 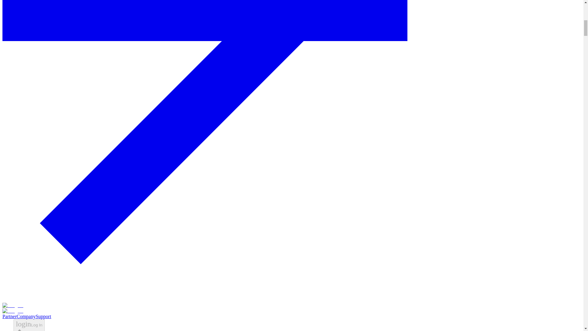 What do you see at coordinates (43, 316) in the screenshot?
I see `Support` at bounding box center [43, 316].